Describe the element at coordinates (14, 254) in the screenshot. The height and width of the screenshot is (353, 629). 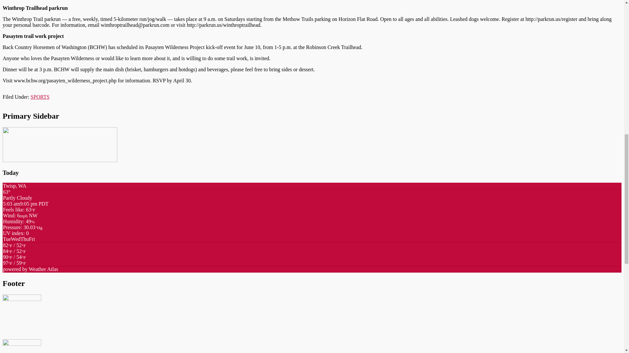
I see `Mostly Sunny` at that location.